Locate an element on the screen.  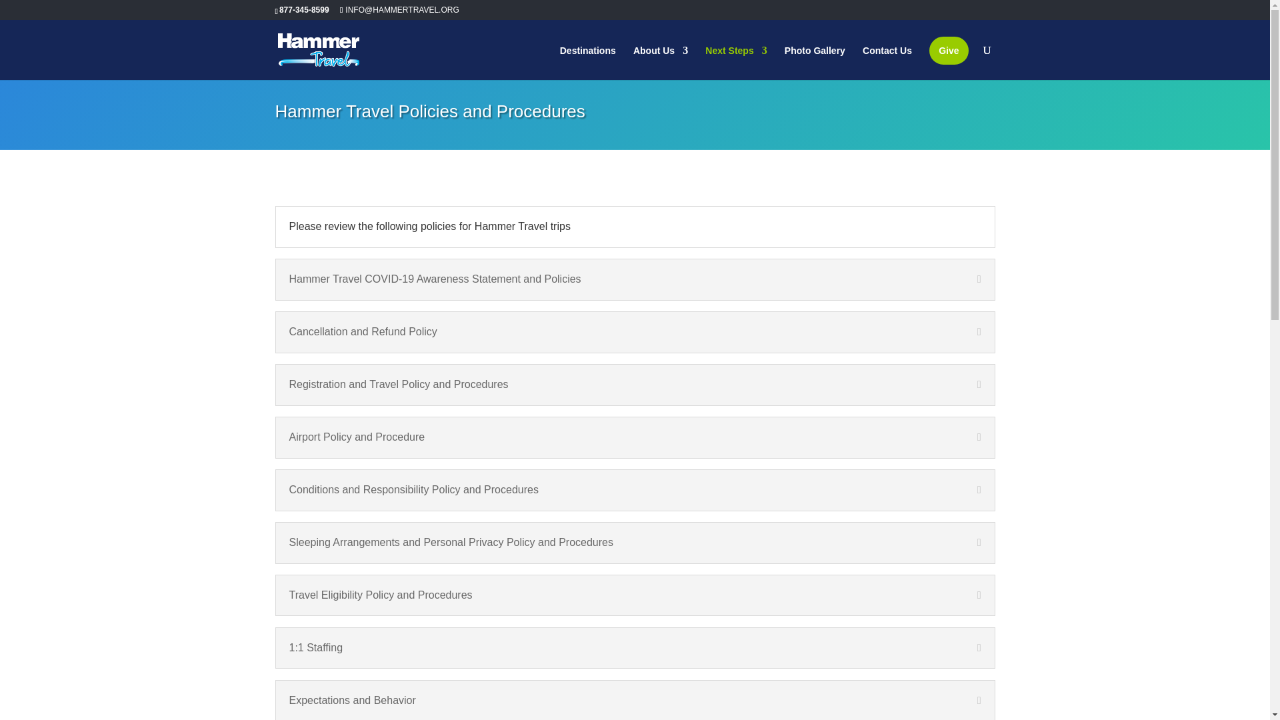
About Us is located at coordinates (661, 63).